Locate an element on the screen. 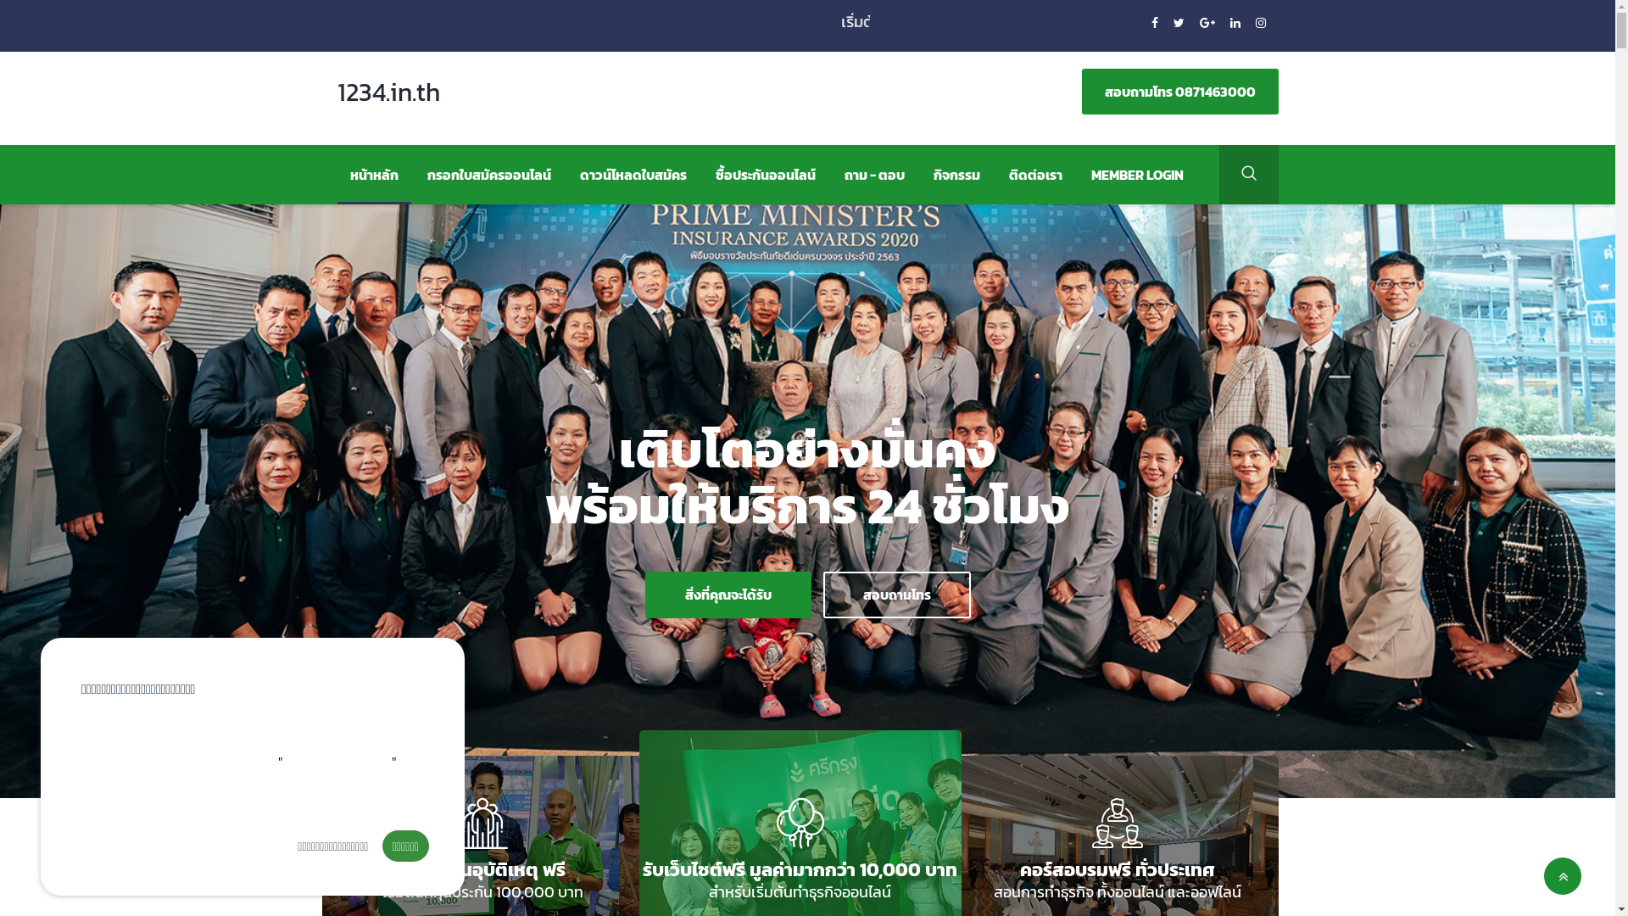 The height and width of the screenshot is (916, 1628). 1234.in.th is located at coordinates (405, 98).